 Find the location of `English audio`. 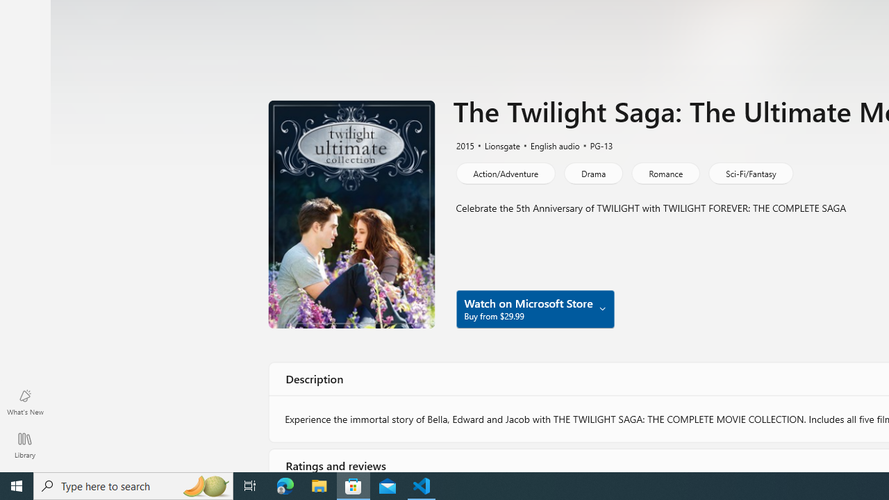

English audio is located at coordinates (549, 144).